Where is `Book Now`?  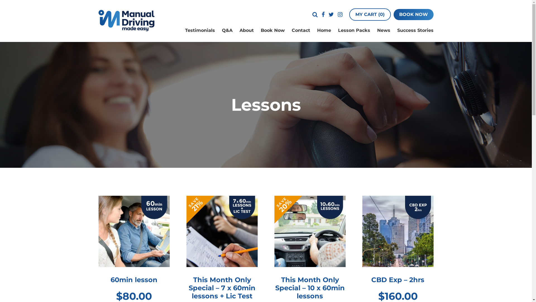
Book Now is located at coordinates (273, 30).